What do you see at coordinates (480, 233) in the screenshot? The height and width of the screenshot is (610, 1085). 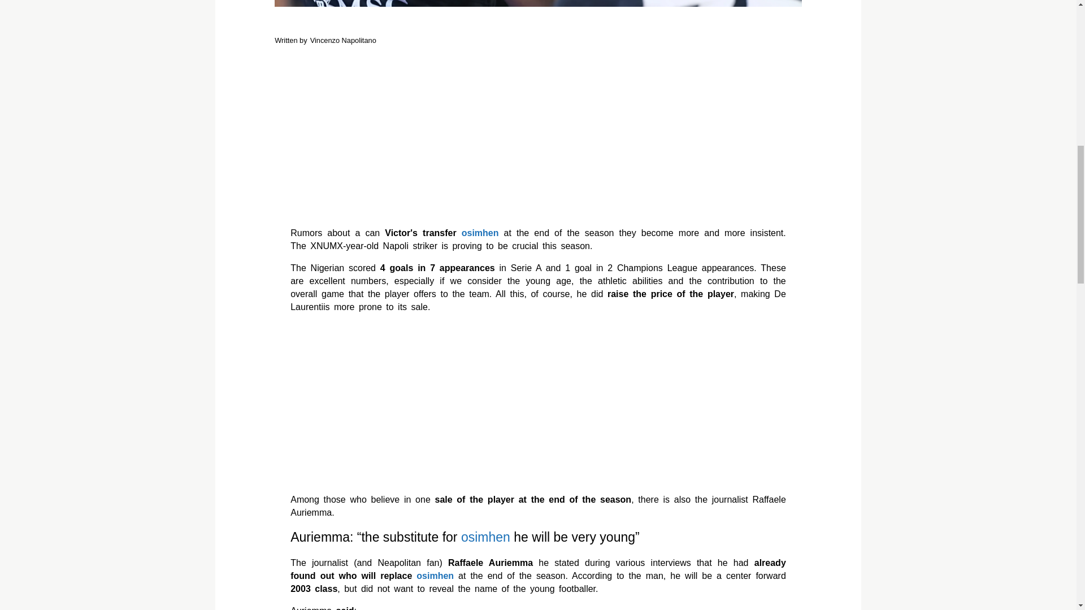 I see `osimhen` at bounding box center [480, 233].